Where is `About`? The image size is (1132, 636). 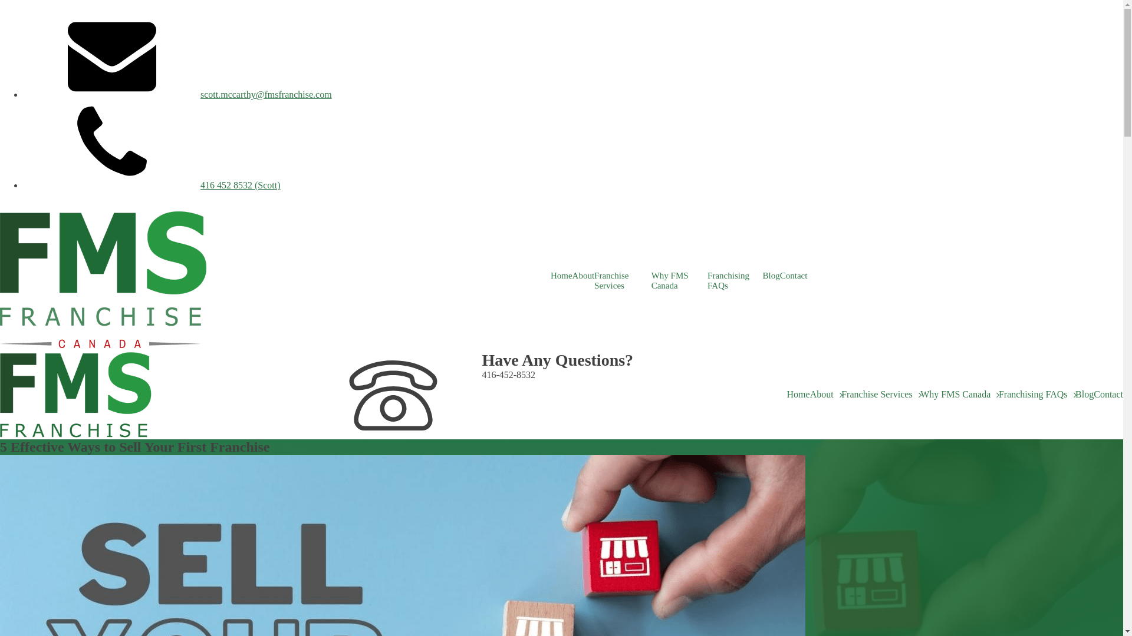
About is located at coordinates (584, 276).